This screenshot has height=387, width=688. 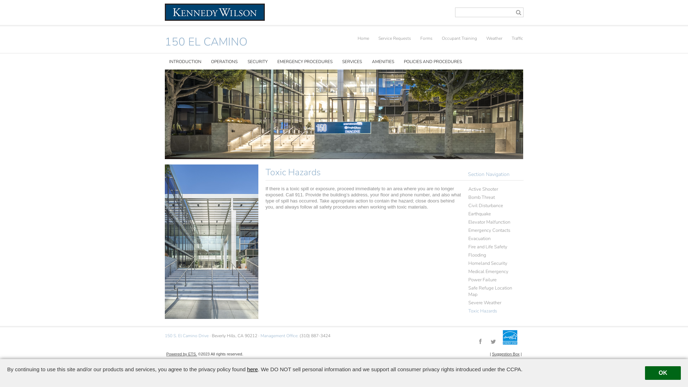 I want to click on Powered by ETS., so click(x=182, y=354).